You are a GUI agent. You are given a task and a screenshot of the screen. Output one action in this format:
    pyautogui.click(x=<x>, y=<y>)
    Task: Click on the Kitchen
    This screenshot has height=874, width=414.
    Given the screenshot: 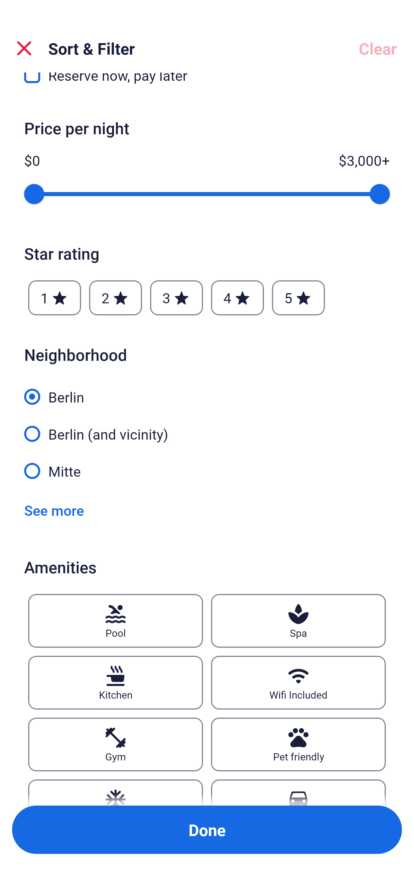 What is the action you would take?
    pyautogui.click(x=115, y=683)
    